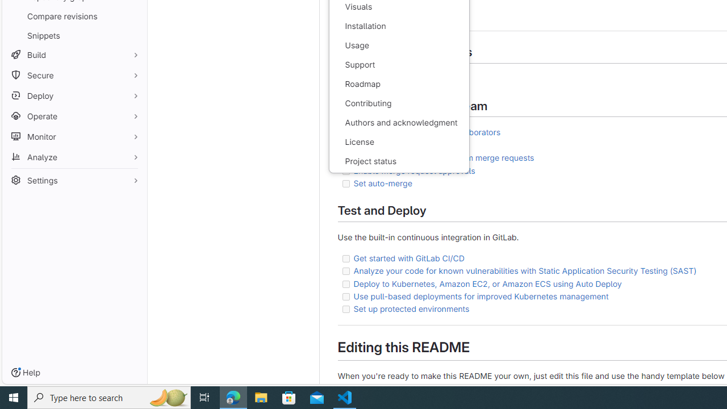  Describe the element at coordinates (415, 170) in the screenshot. I see `Enable merge request approvals` at that location.